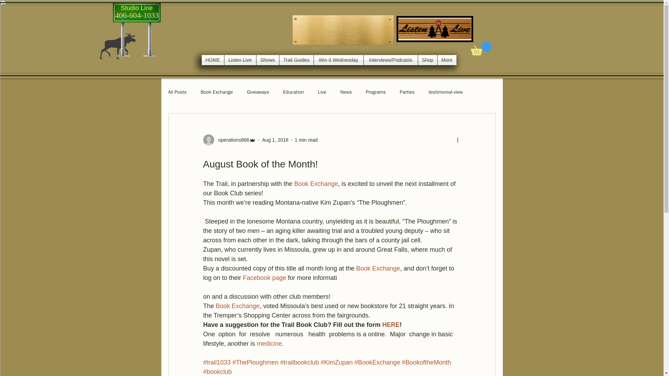 This screenshot has height=376, width=669. What do you see at coordinates (240, 60) in the screenshot?
I see `Listen Live` at bounding box center [240, 60].